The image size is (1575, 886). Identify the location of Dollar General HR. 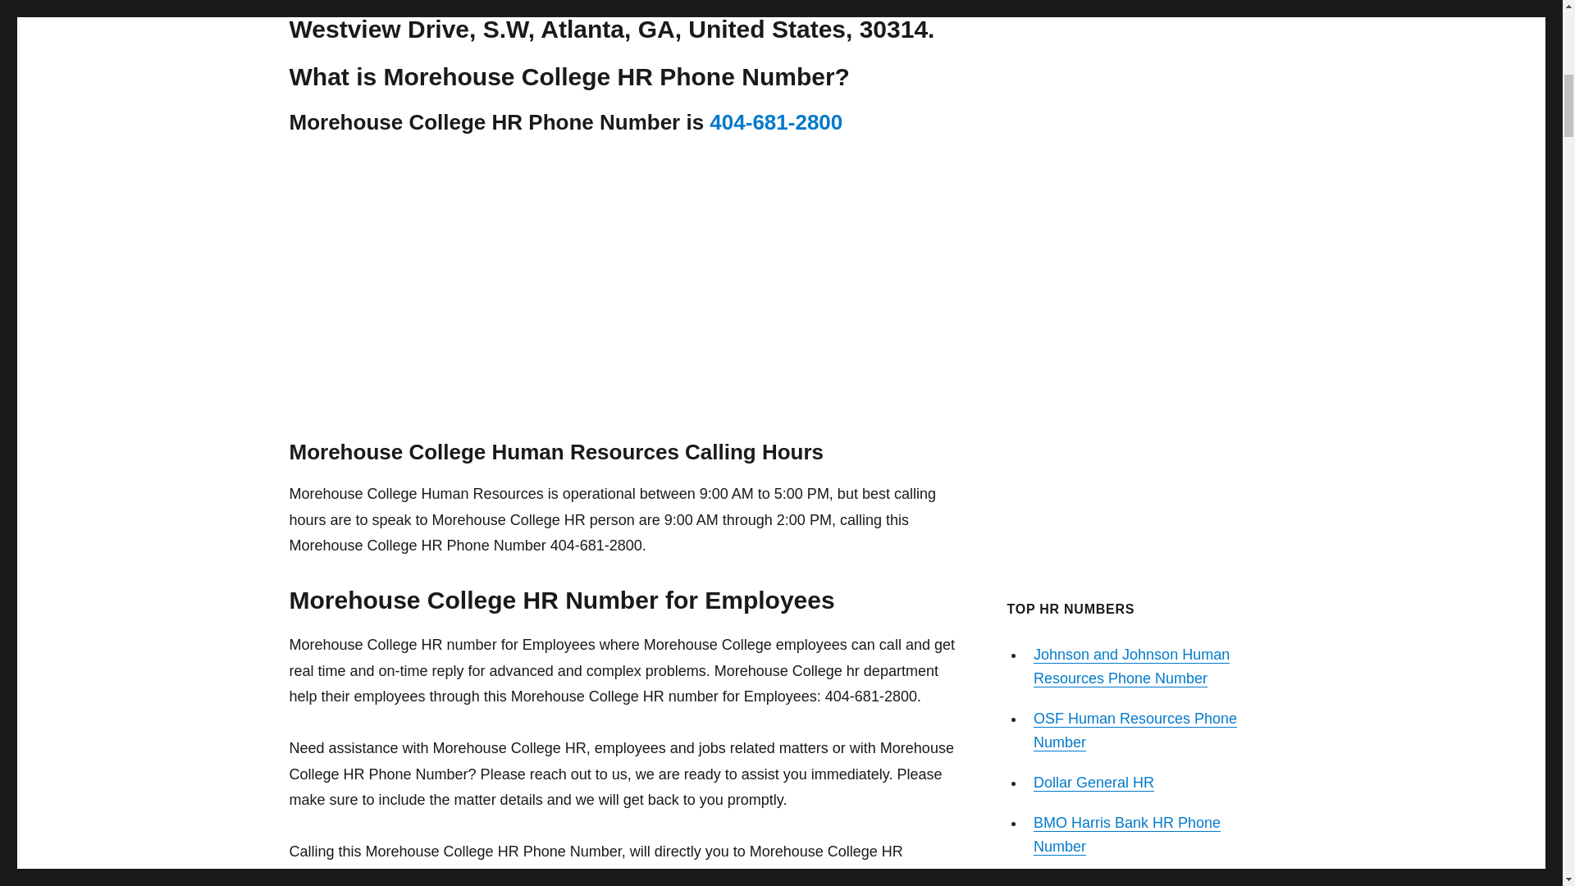
(1093, 783).